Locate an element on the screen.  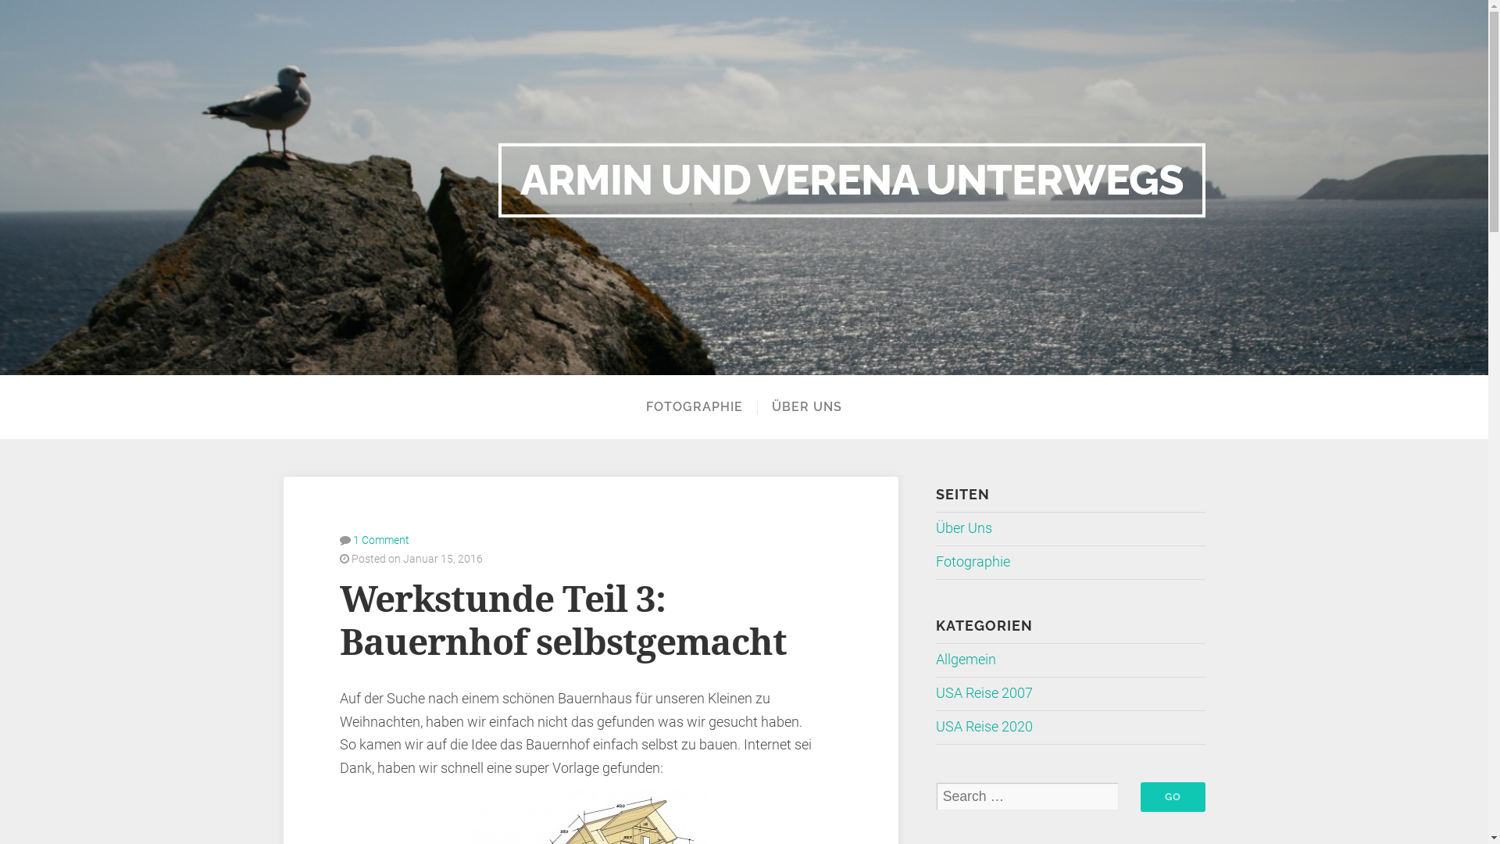
USA Reise 2020 is located at coordinates (984, 727).